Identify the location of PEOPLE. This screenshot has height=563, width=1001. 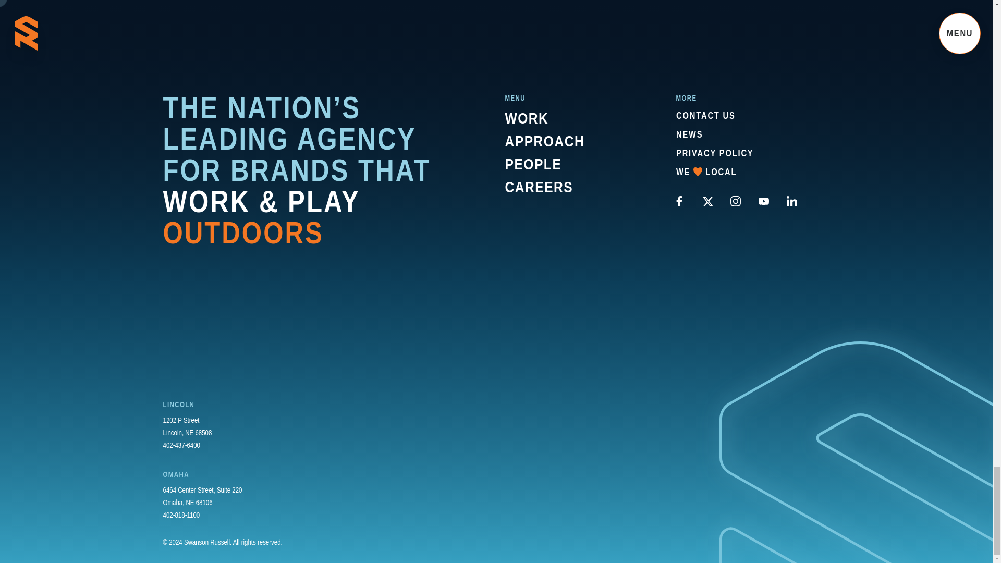
(533, 164).